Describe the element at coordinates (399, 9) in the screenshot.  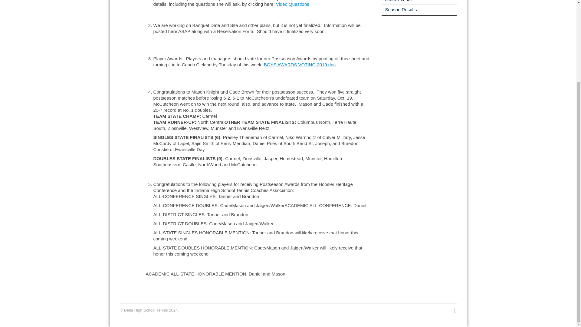
I see `Season Results` at that location.